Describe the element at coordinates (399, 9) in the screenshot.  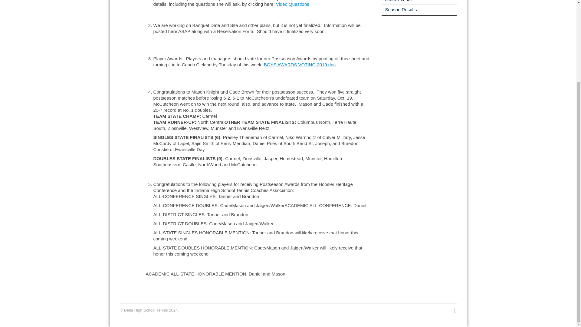
I see `Season Results` at that location.